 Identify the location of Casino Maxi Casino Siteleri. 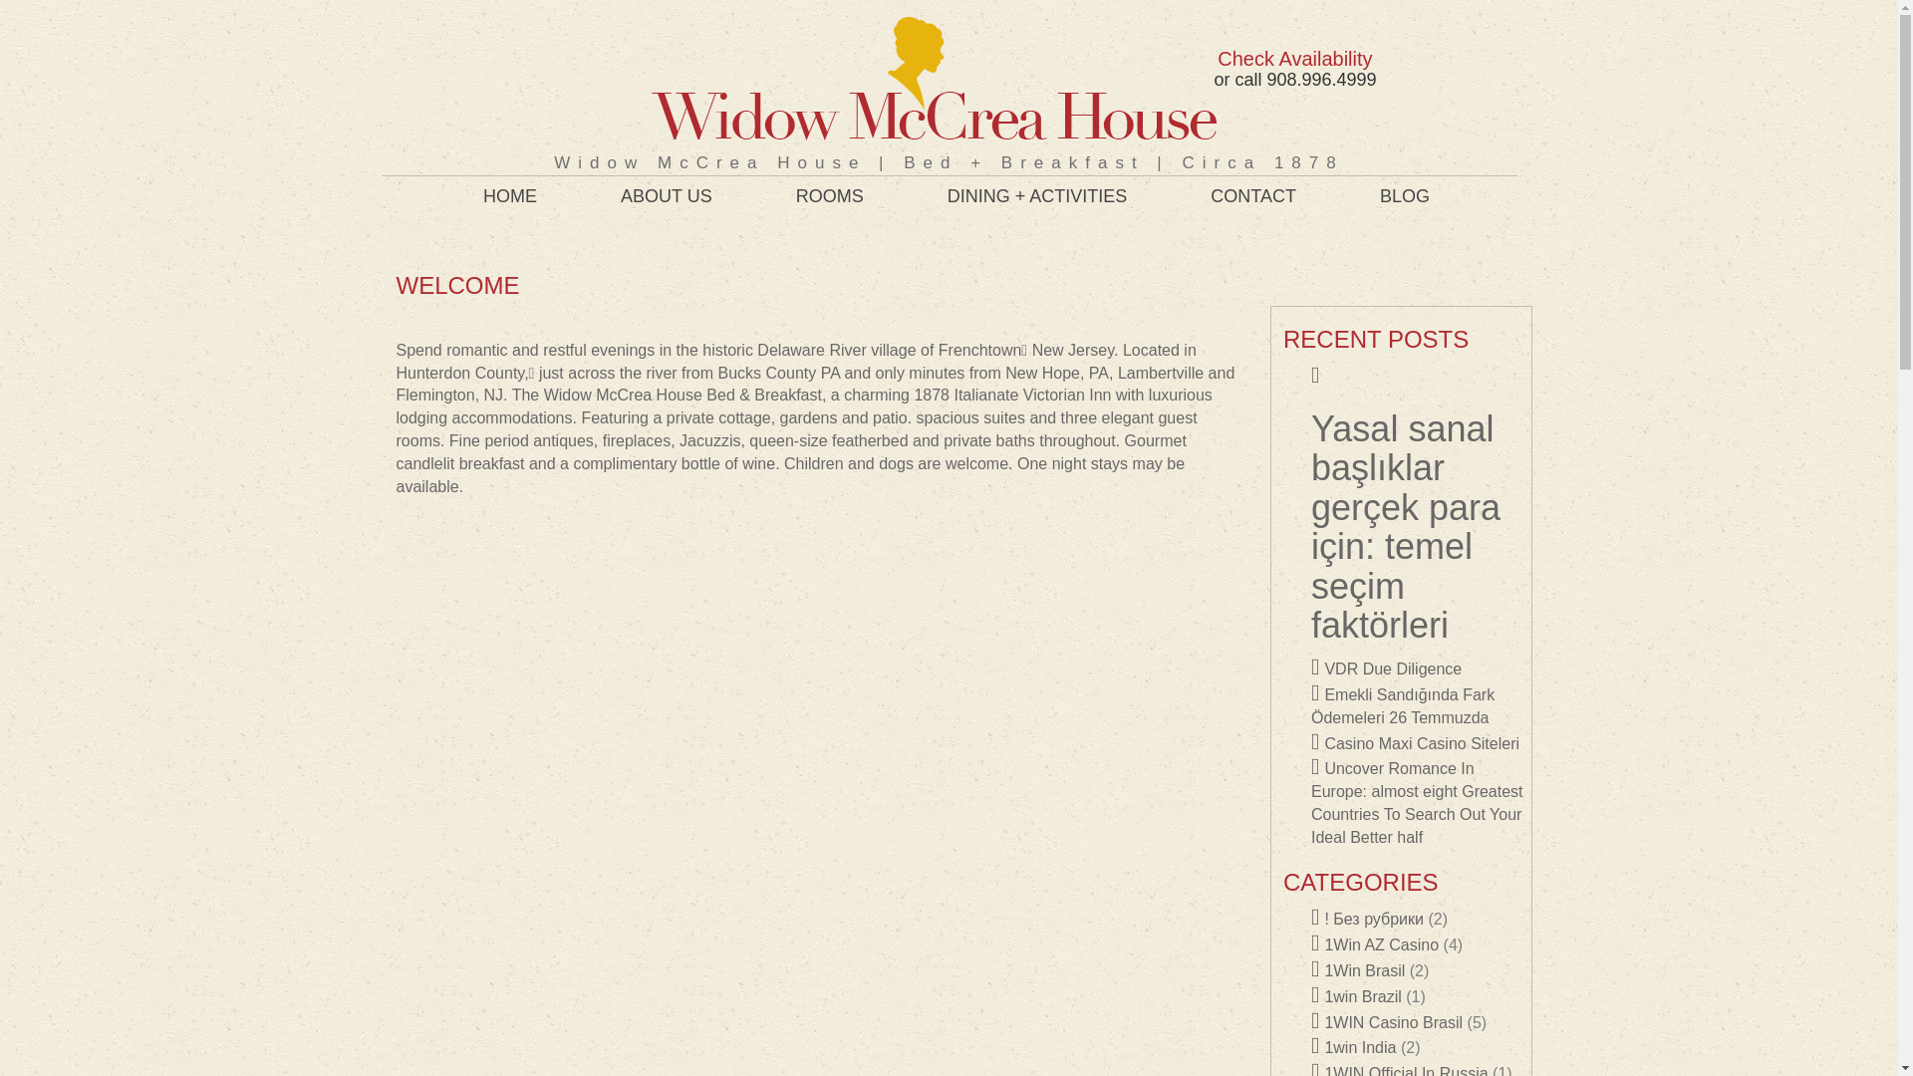
(1415, 743).